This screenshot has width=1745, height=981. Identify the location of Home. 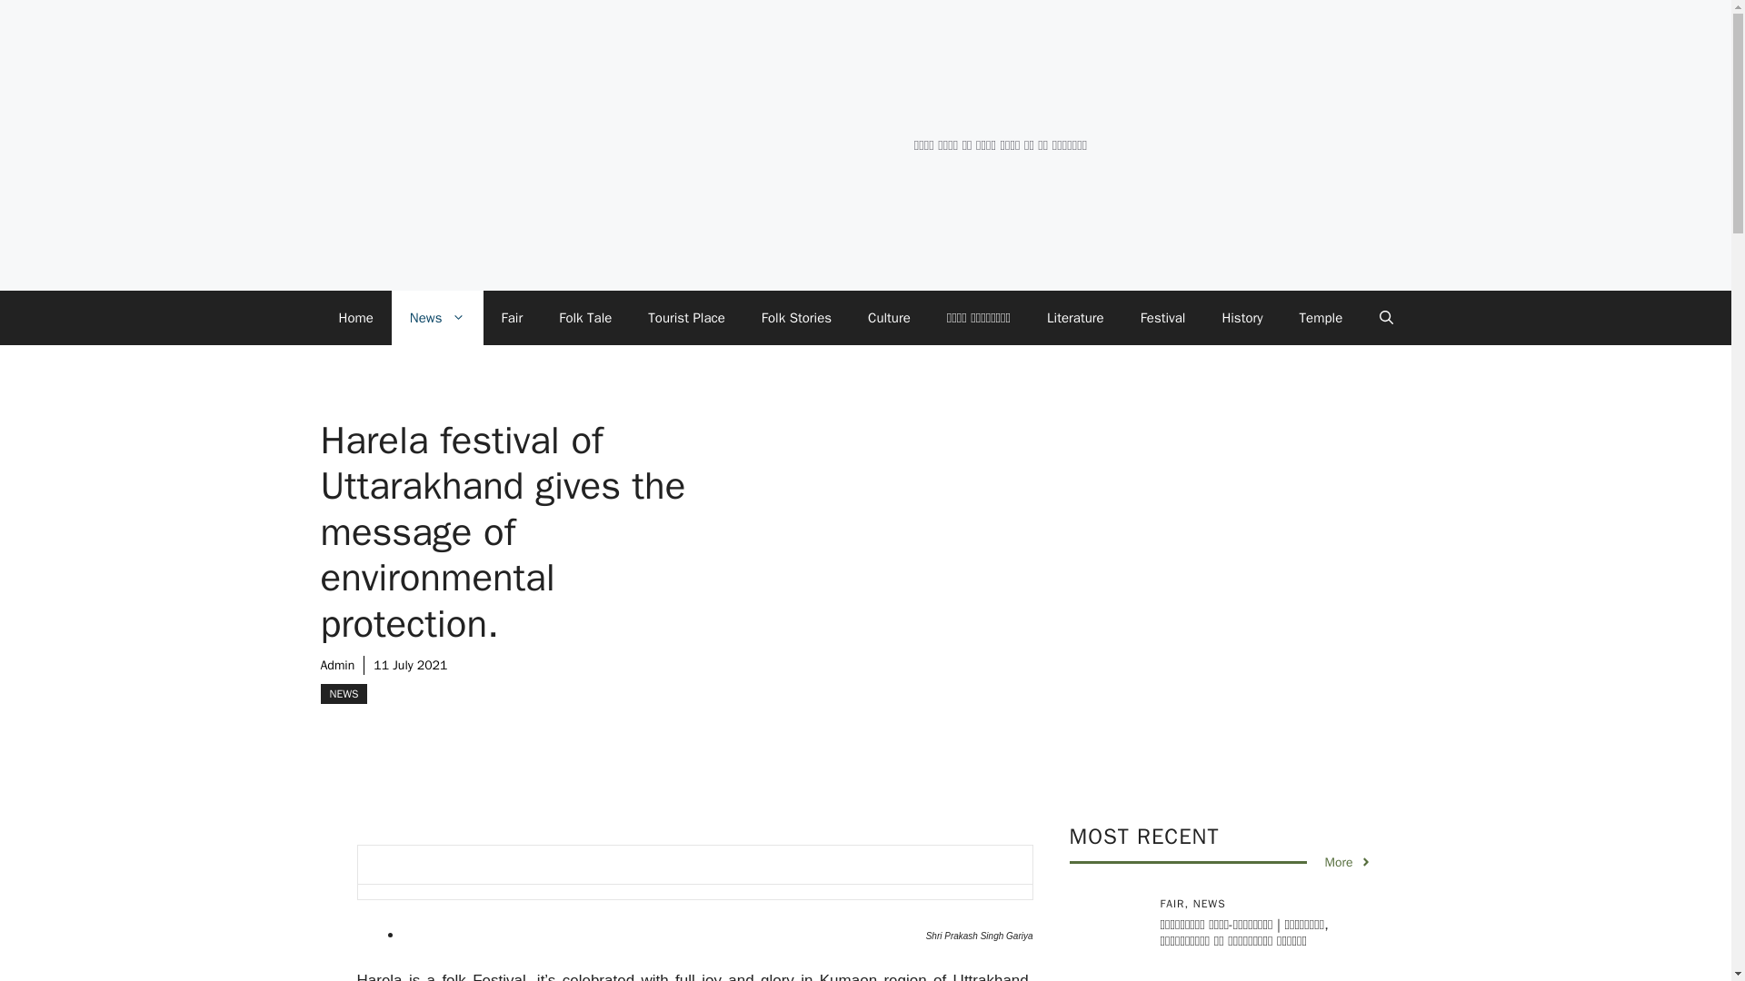
(354, 318).